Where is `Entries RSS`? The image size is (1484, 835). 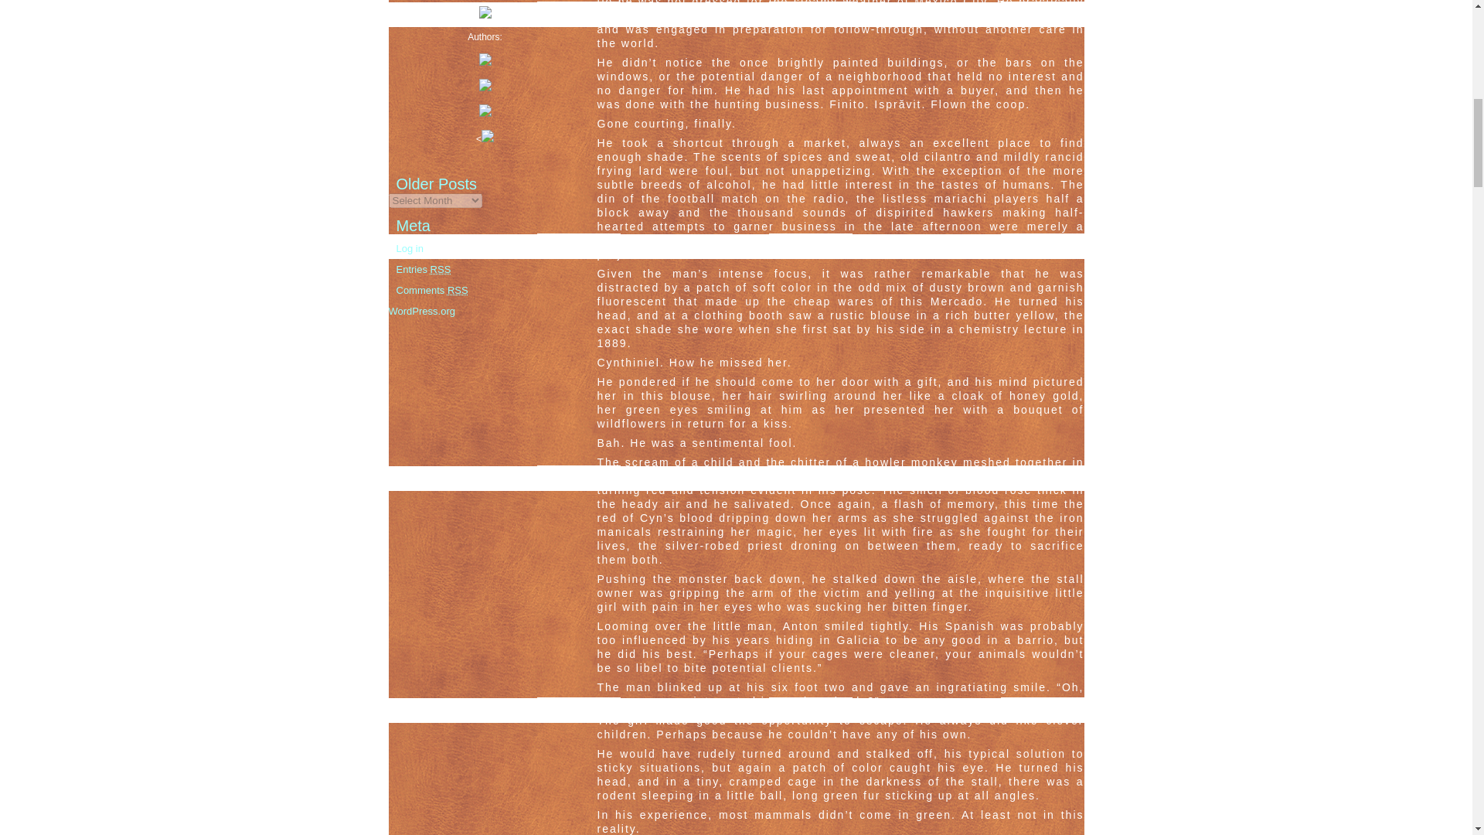
Entries RSS is located at coordinates (424, 269).